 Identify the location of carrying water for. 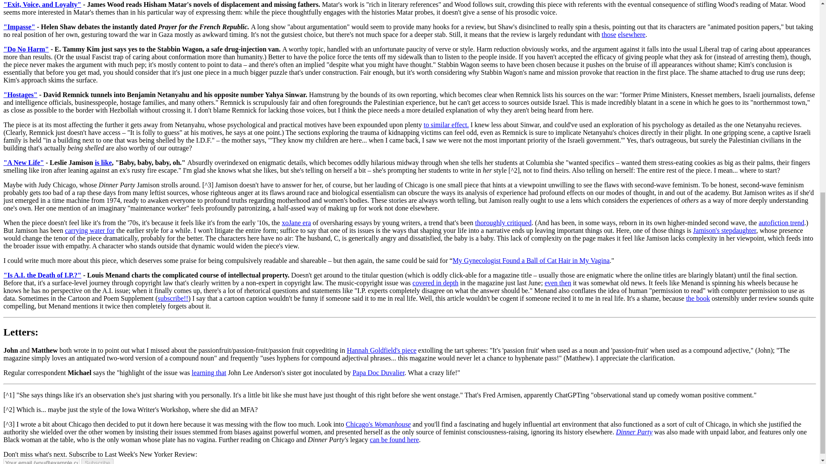
(89, 230).